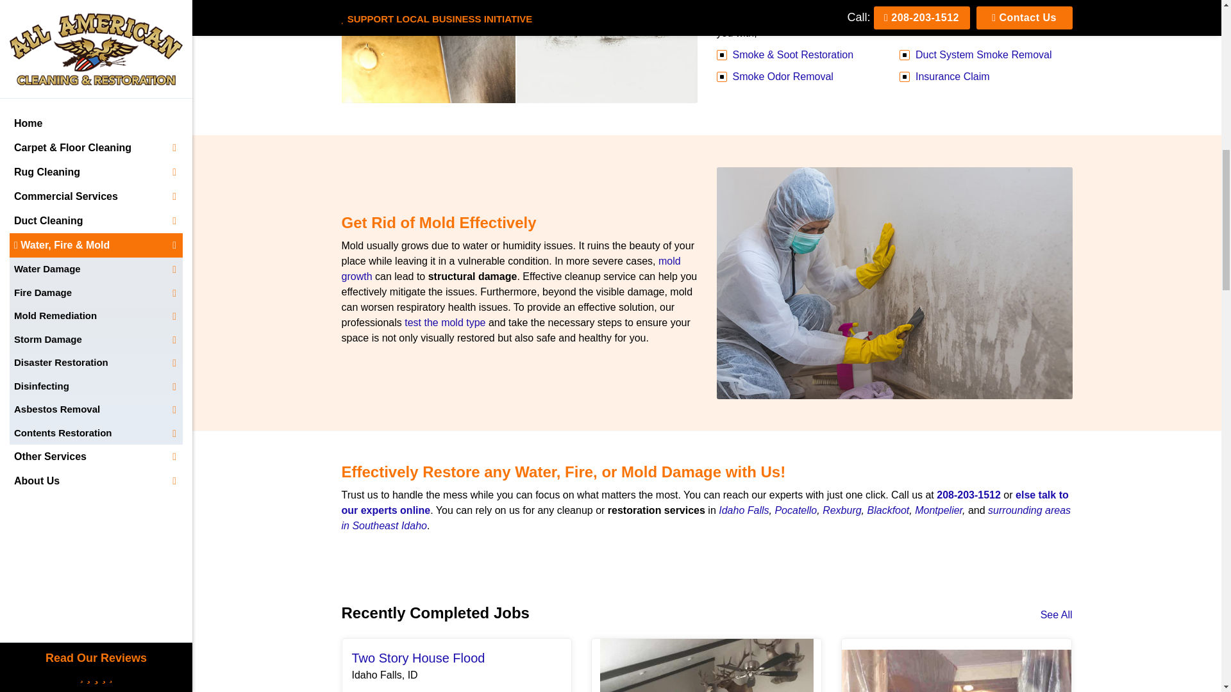 The width and height of the screenshot is (1231, 692). What do you see at coordinates (887, 510) in the screenshot?
I see `Blackfoot` at bounding box center [887, 510].